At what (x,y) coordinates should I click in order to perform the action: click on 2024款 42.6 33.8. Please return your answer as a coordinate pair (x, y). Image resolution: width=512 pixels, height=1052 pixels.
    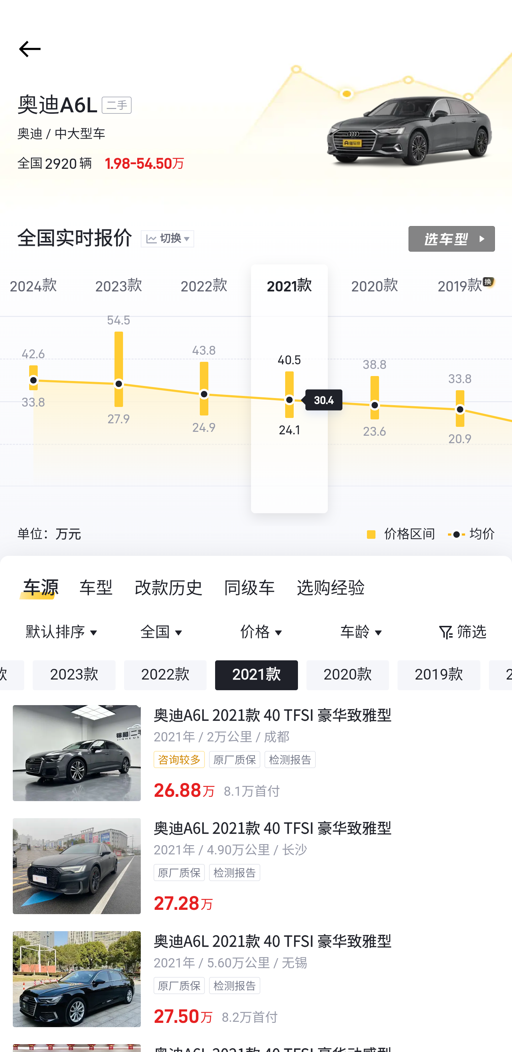
    Looking at the image, I should click on (36, 389).